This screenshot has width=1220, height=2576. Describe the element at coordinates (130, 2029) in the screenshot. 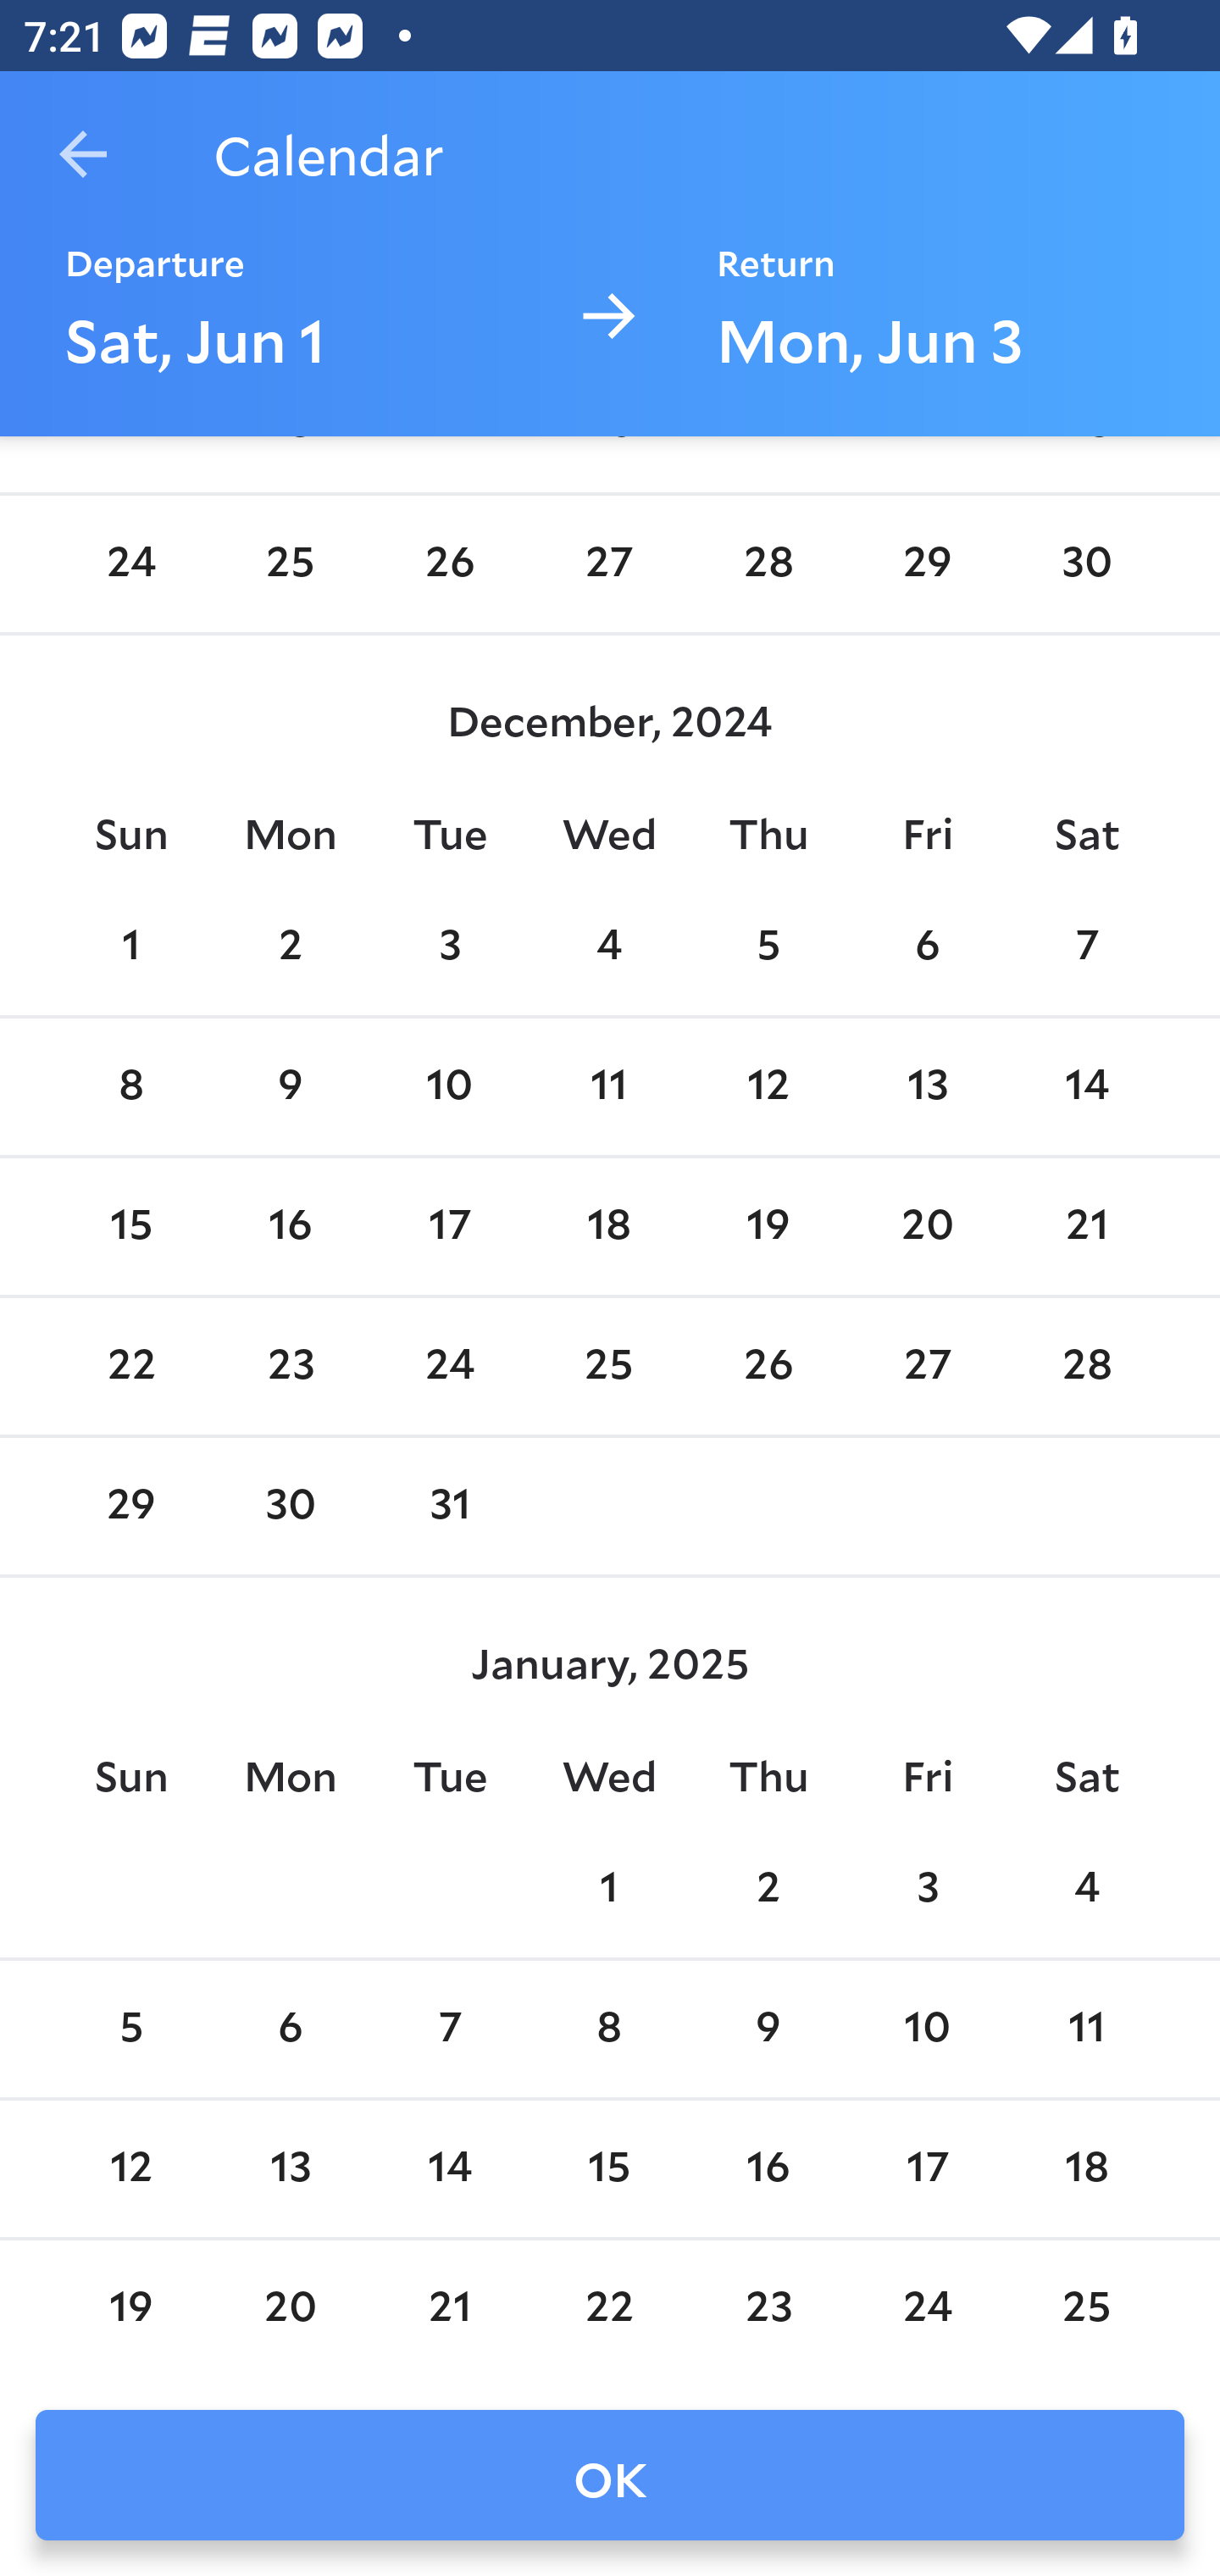

I see `5` at that location.